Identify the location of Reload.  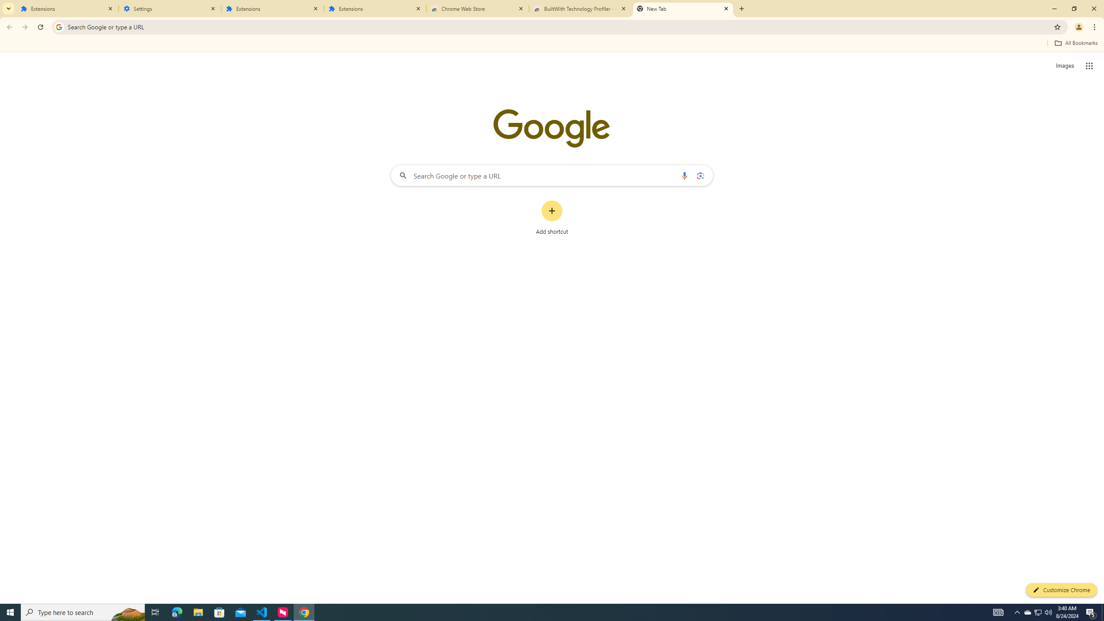
(40, 27).